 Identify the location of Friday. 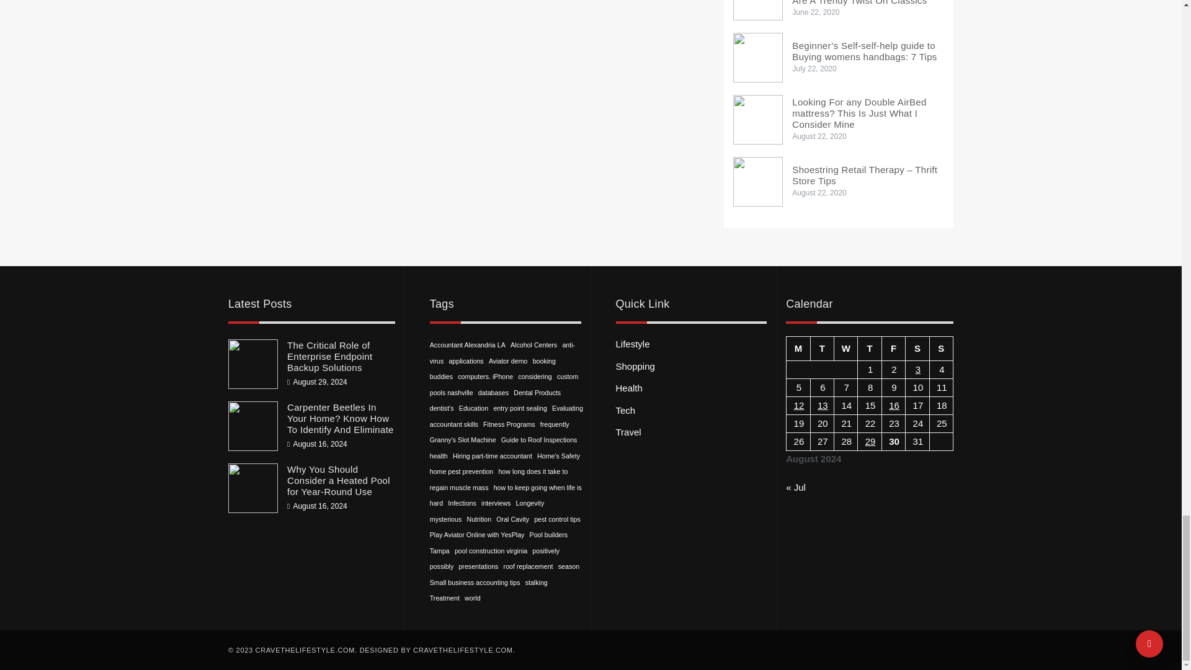
(893, 349).